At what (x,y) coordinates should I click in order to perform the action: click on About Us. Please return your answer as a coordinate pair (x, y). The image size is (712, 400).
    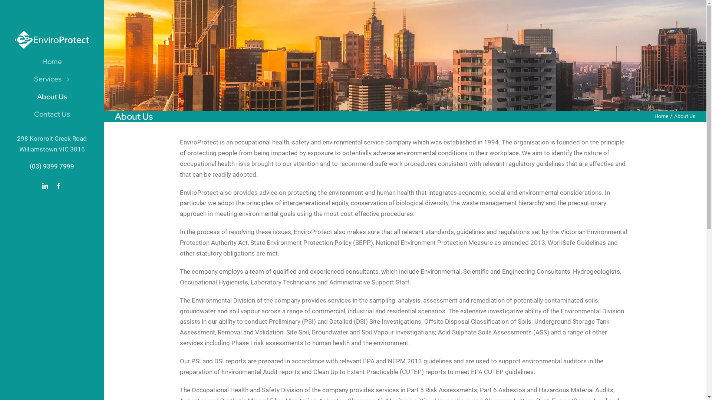
    Looking at the image, I should click on (52, 97).